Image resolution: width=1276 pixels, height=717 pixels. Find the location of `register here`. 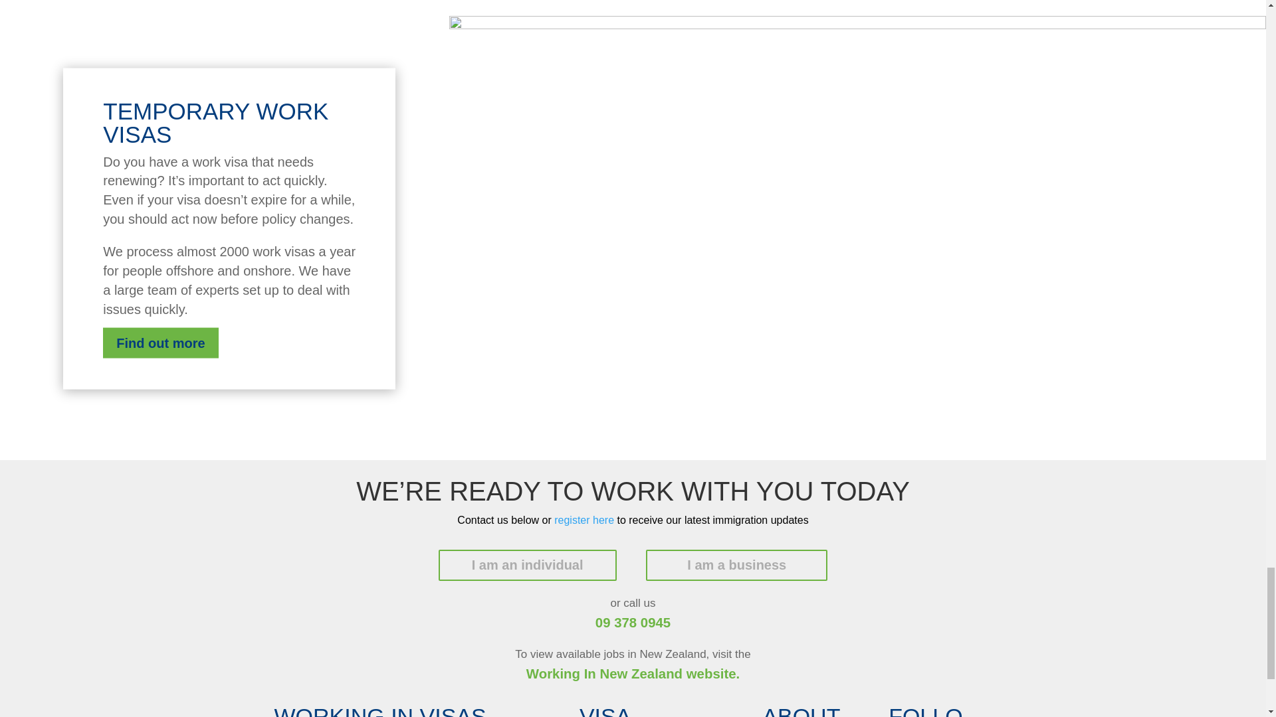

register here is located at coordinates (584, 520).